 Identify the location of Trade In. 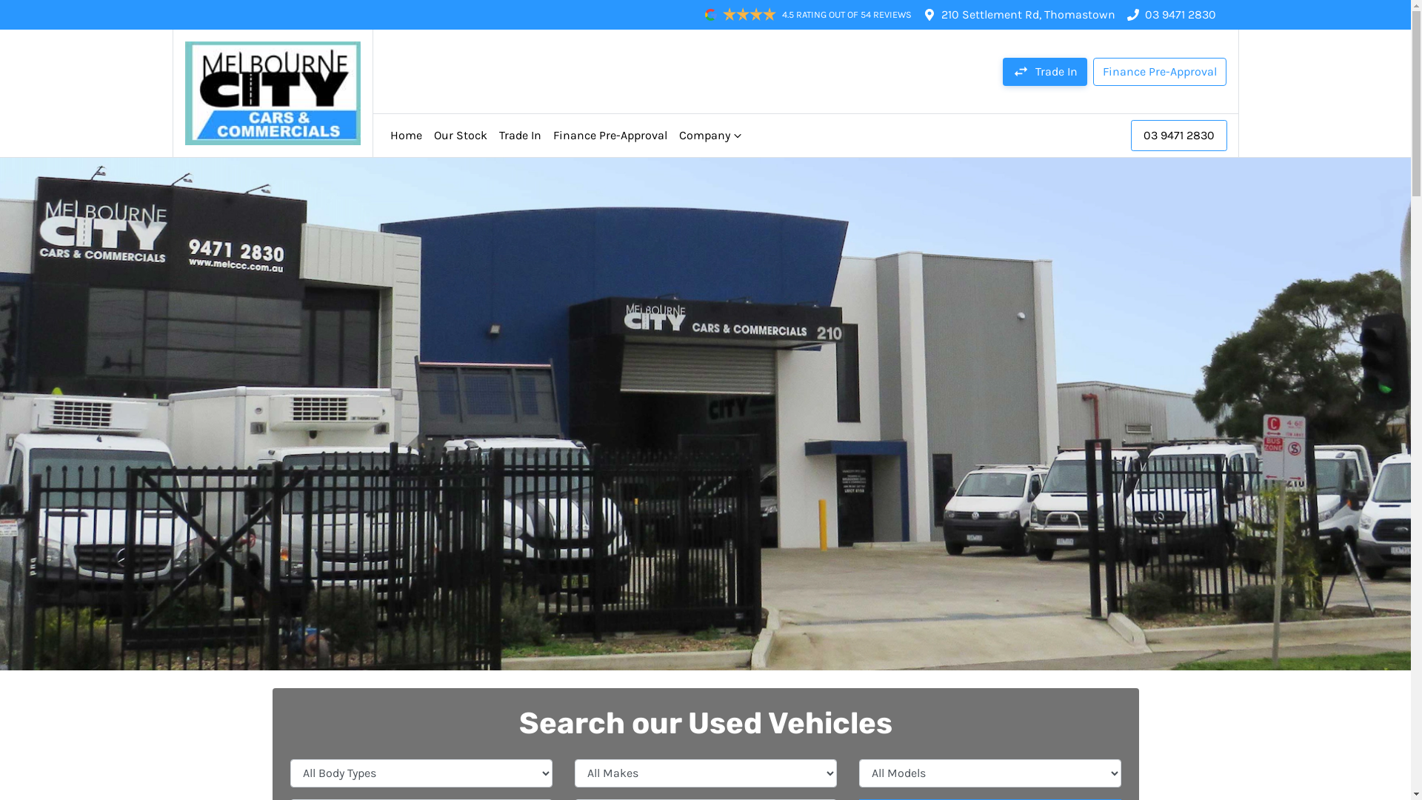
(520, 136).